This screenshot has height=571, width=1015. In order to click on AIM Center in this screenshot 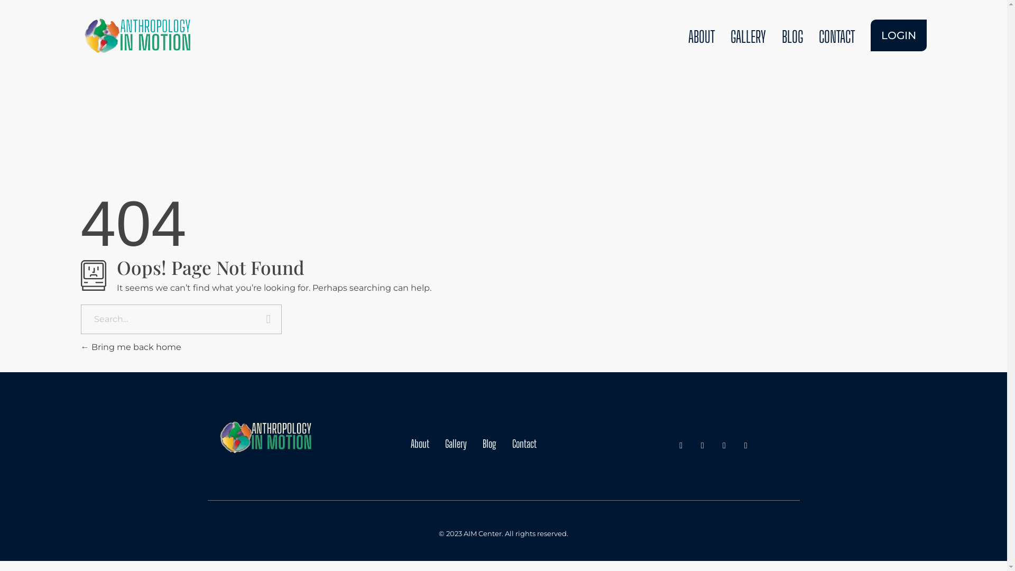, I will do `click(114, 62)`.